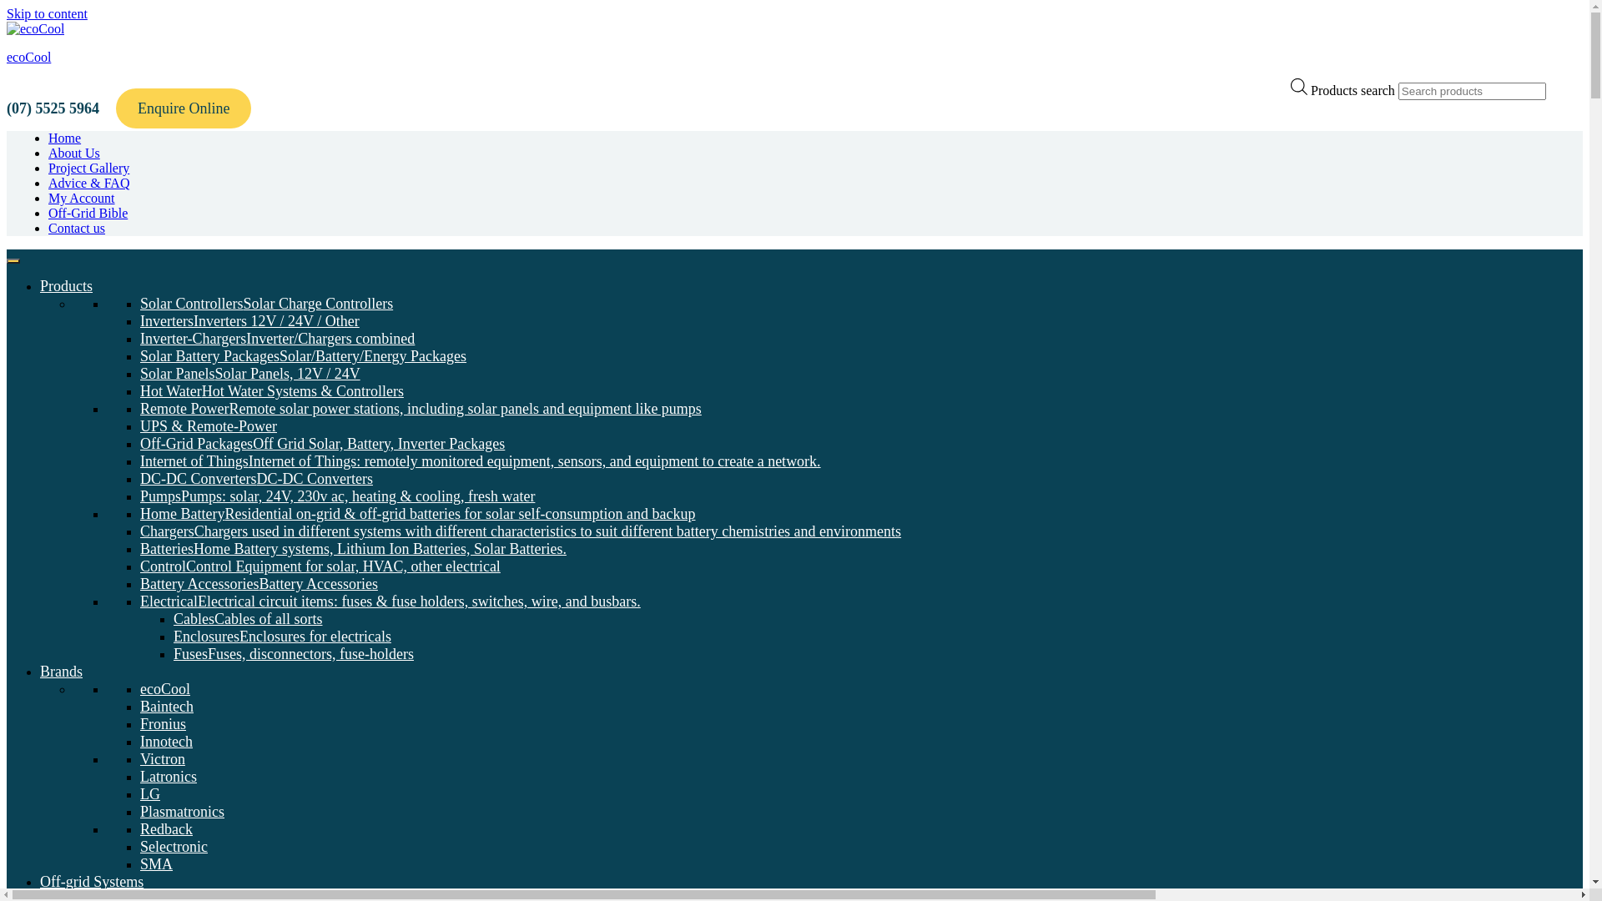  What do you see at coordinates (62, 672) in the screenshot?
I see `Brands` at bounding box center [62, 672].